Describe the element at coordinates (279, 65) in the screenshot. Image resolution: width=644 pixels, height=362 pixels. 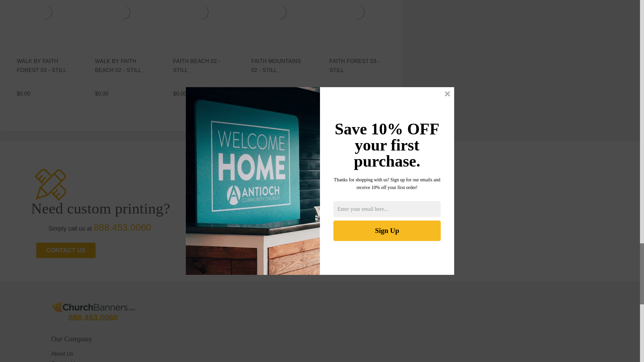
I see `VIEW` at that location.